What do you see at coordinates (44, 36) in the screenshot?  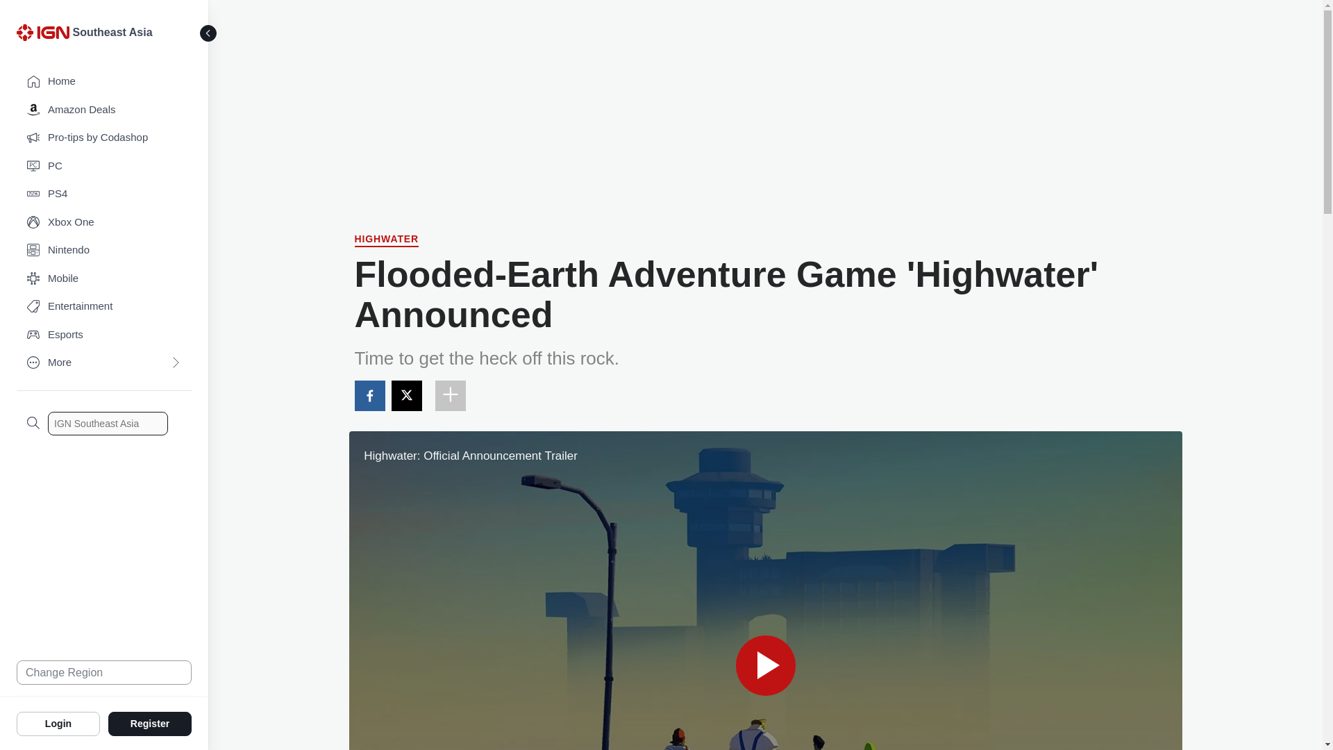 I see `IGN Logo` at bounding box center [44, 36].